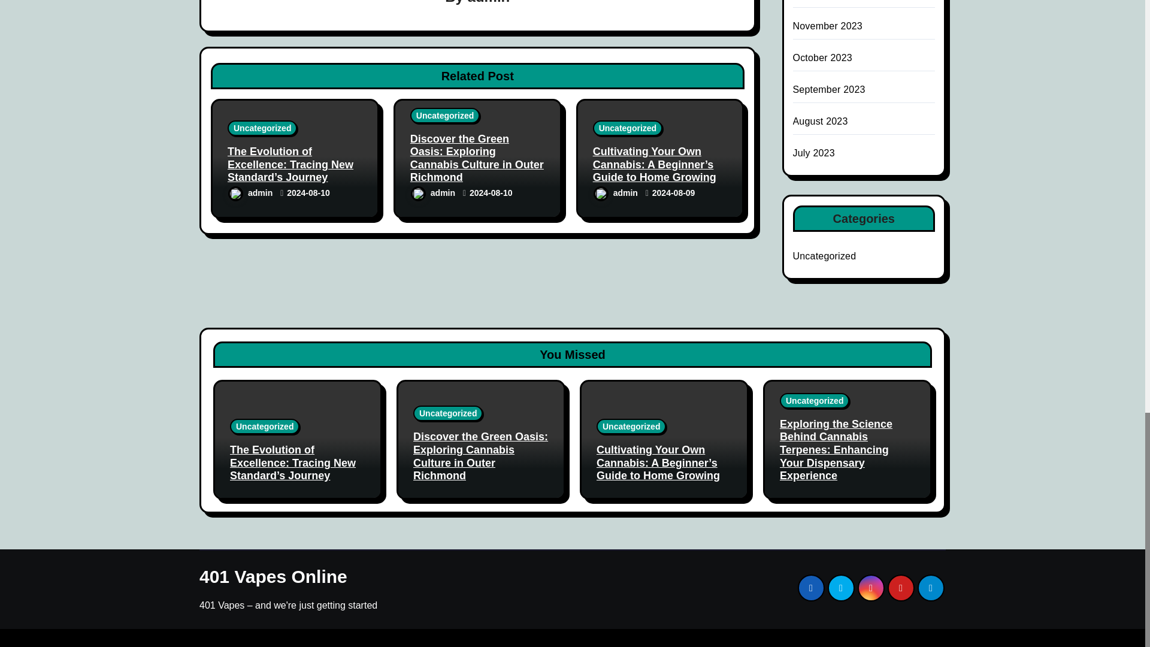  Describe the element at coordinates (308, 193) in the screenshot. I see `2024-08-10` at that location.